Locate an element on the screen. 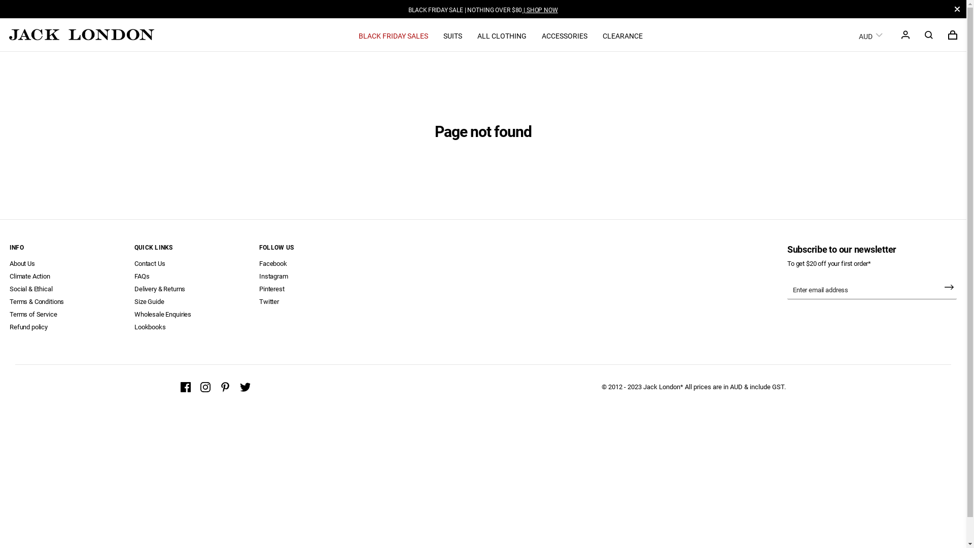  CLEARANCE is located at coordinates (623, 36).